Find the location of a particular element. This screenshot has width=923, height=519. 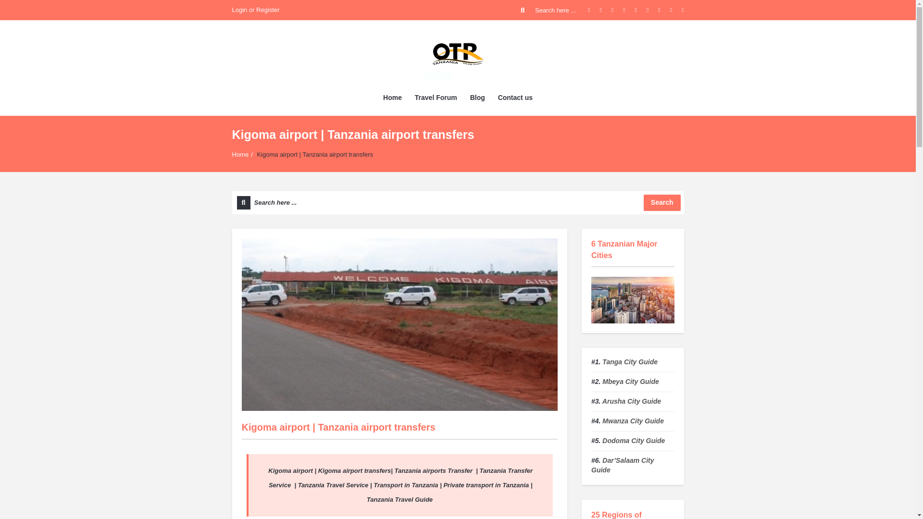

Search here ... is located at coordinates (458, 203).